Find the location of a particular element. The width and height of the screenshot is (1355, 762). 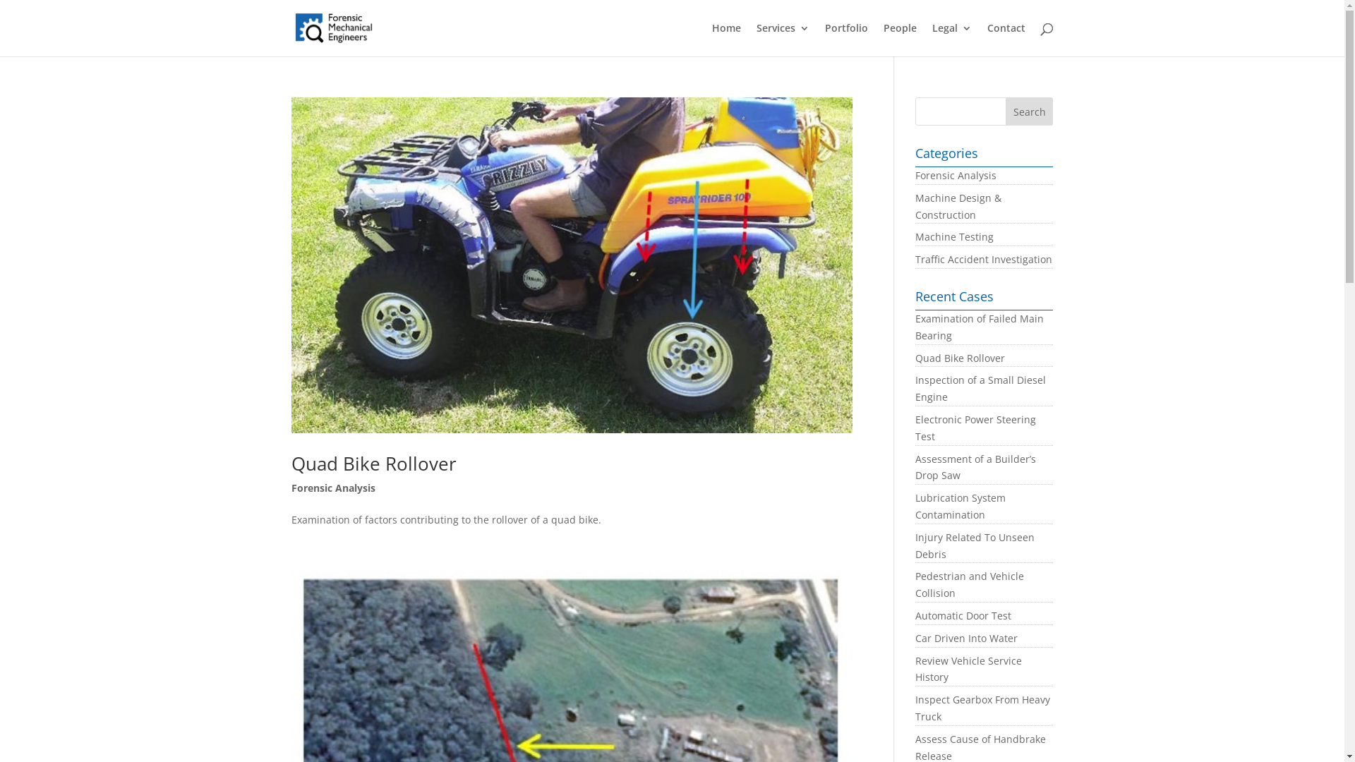

Contact is located at coordinates (1006, 40).